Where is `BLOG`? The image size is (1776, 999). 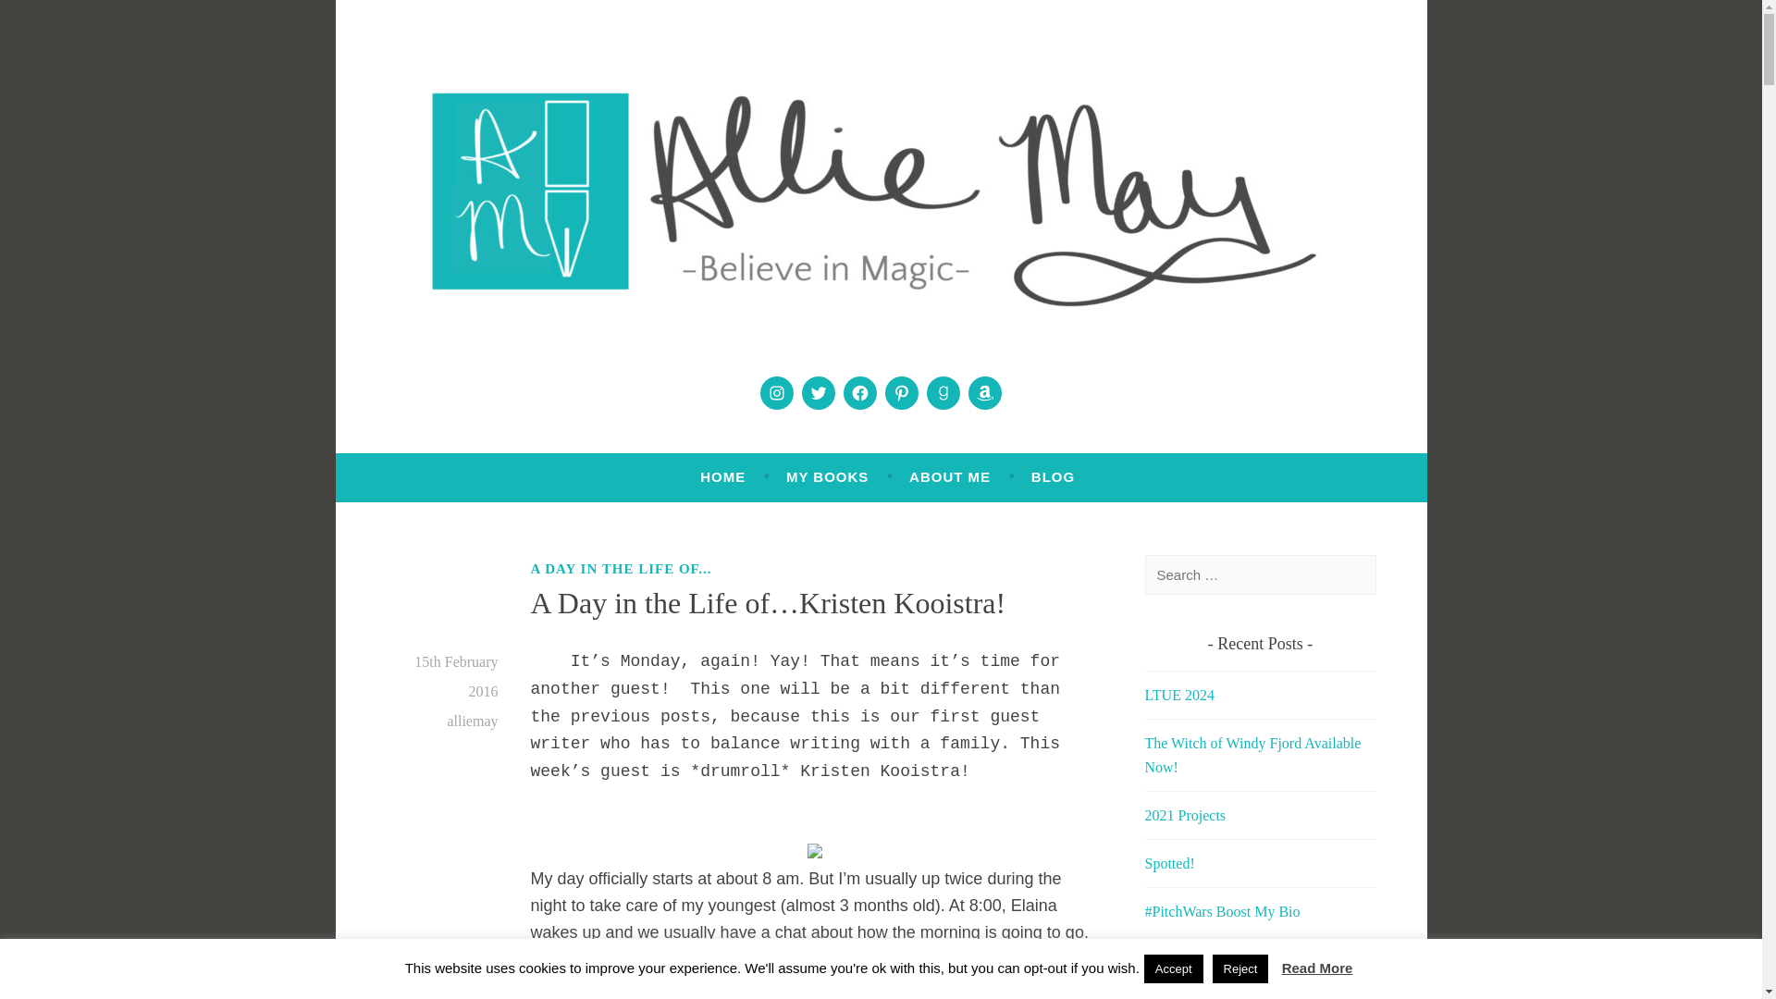
BLOG is located at coordinates (1053, 476).